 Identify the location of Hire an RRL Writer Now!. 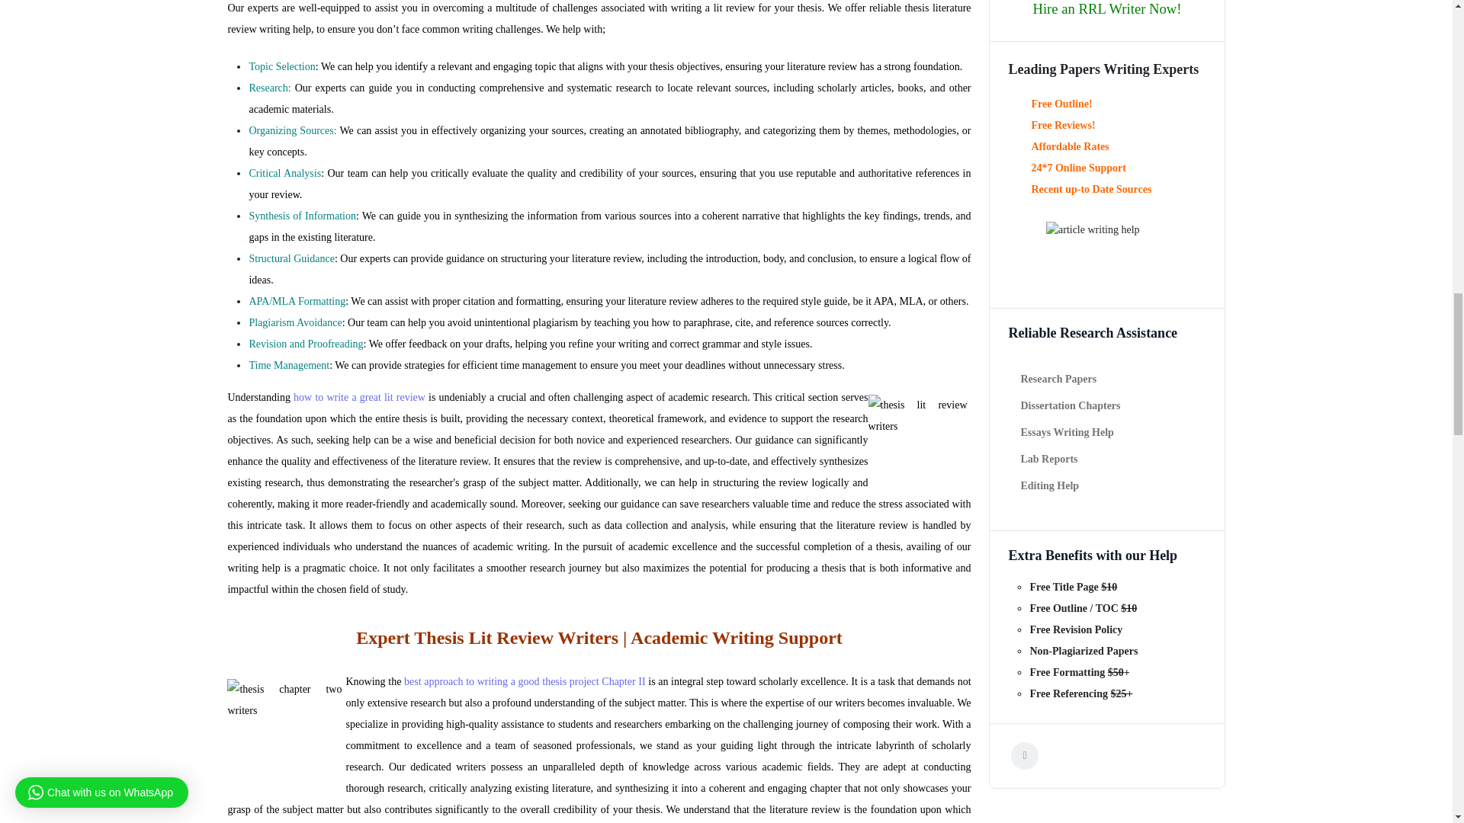
(1106, 8).